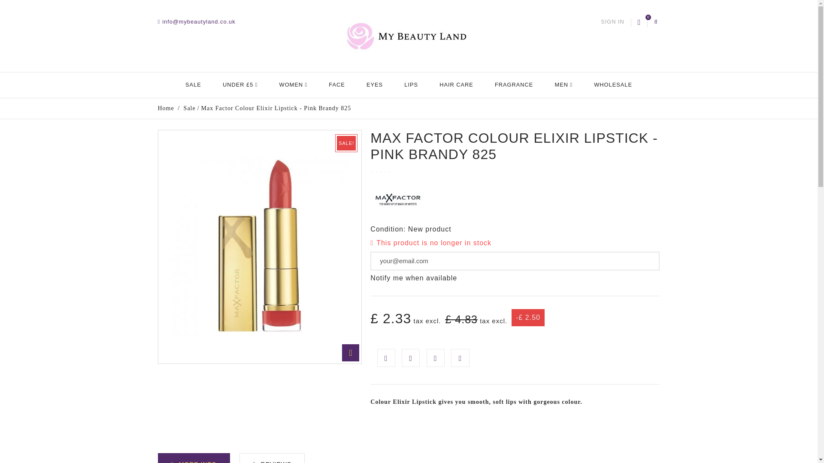 This screenshot has height=463, width=824. Describe the element at coordinates (190, 108) in the screenshot. I see `Sale` at that location.